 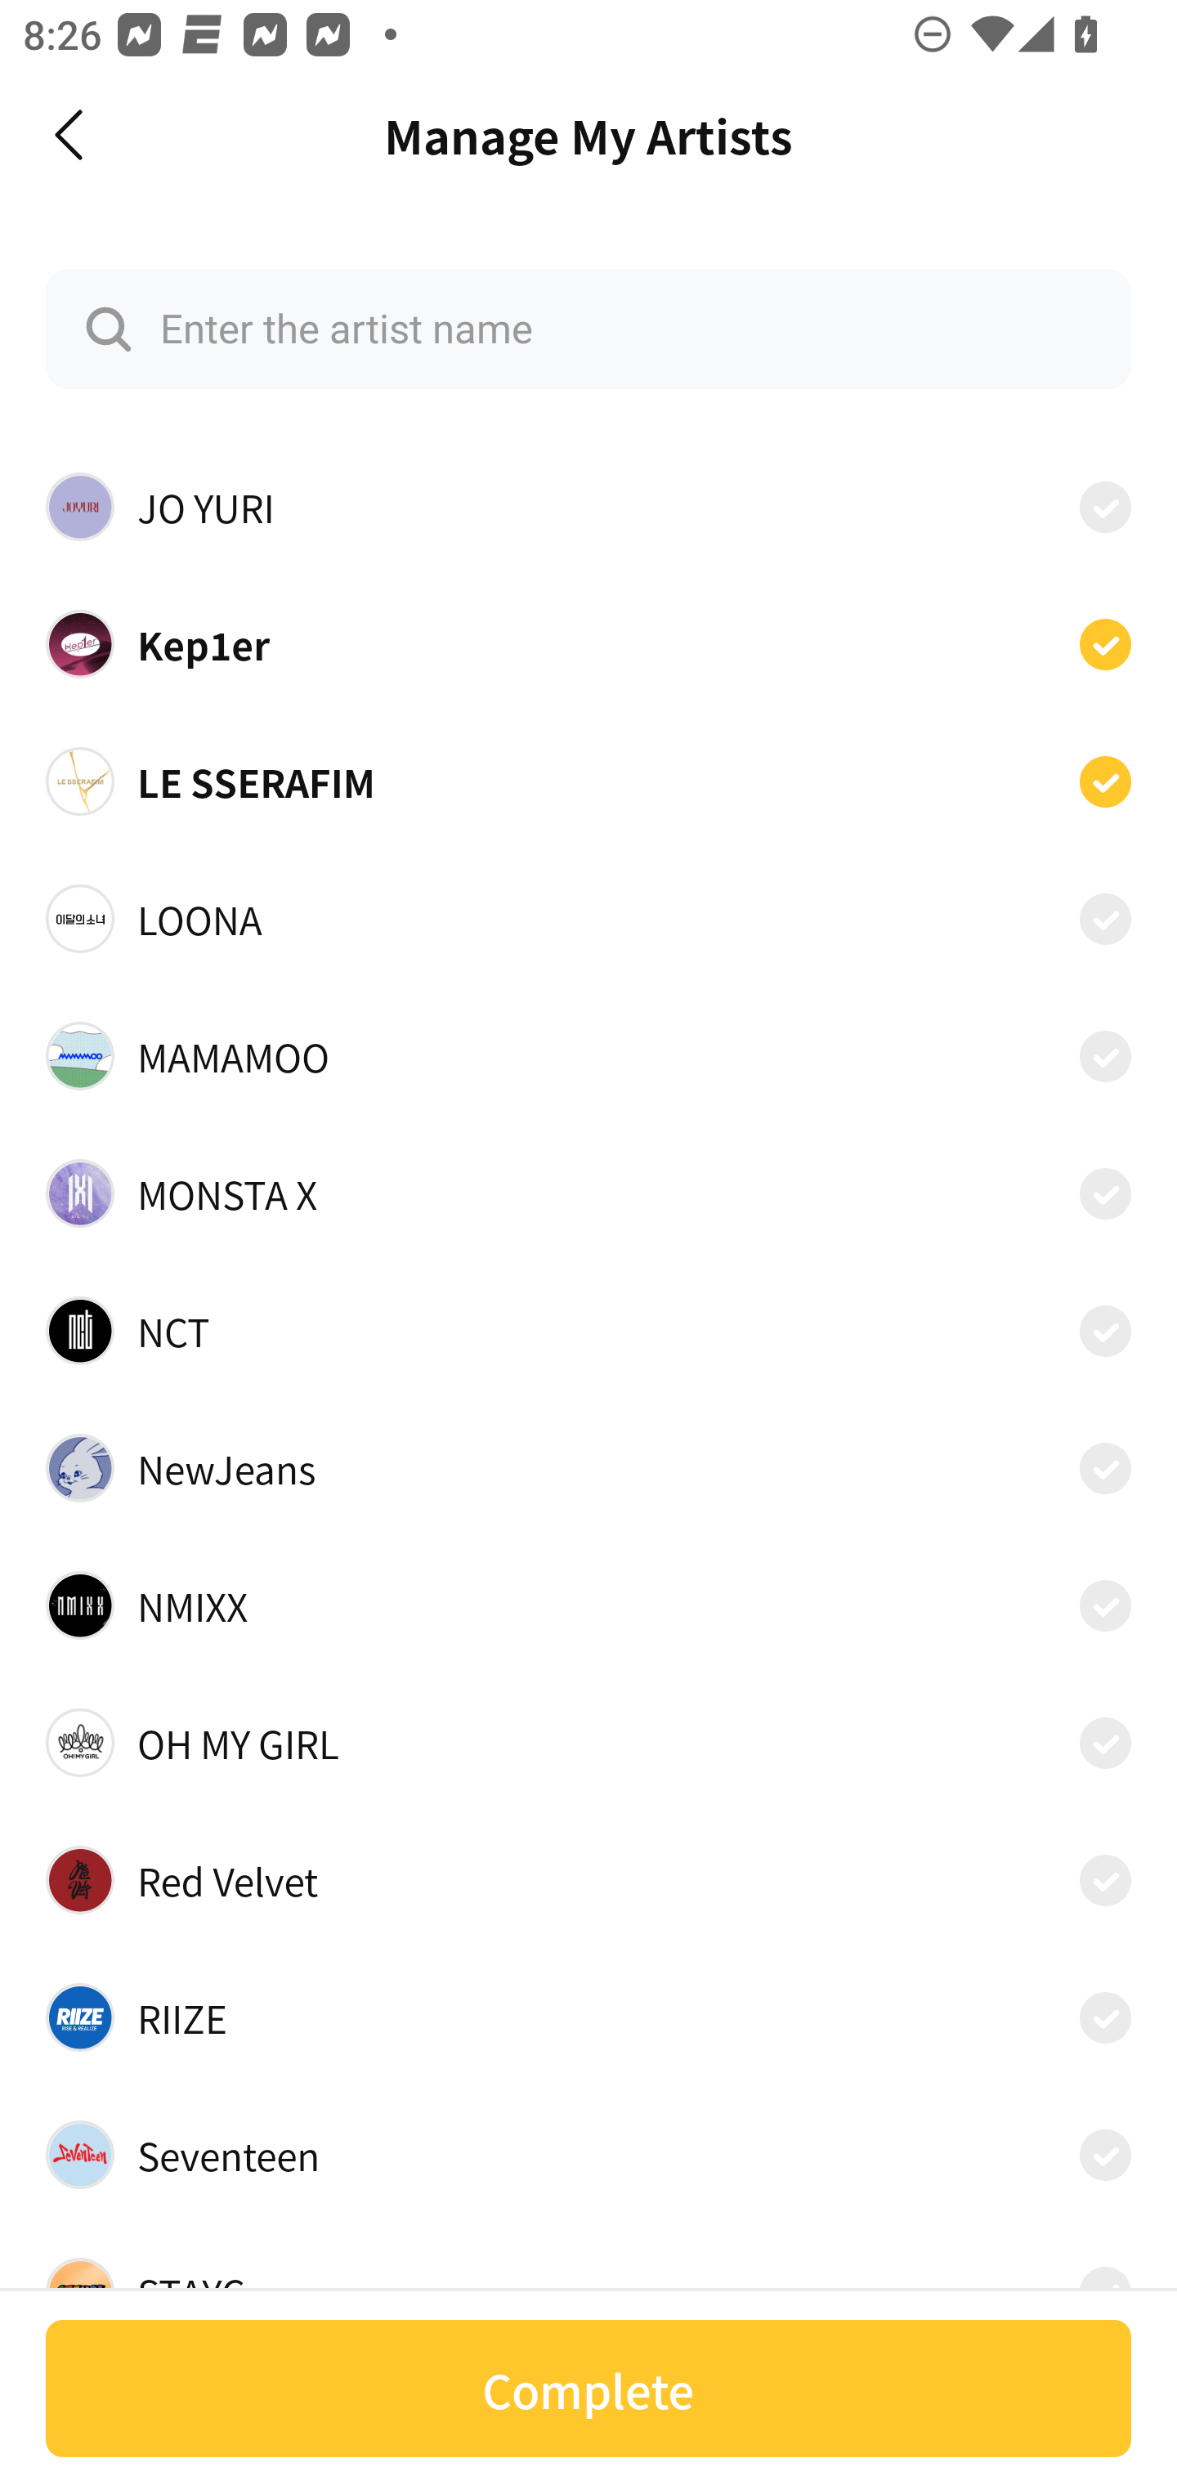 What do you see at coordinates (588, 507) in the screenshot?
I see `JO YURI` at bounding box center [588, 507].